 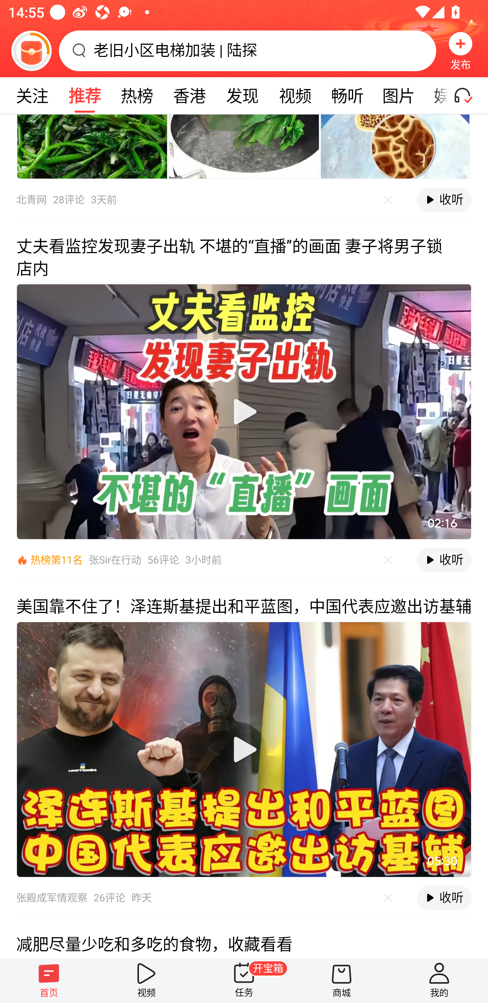 I want to click on 热榜, so click(x=137, y=96).